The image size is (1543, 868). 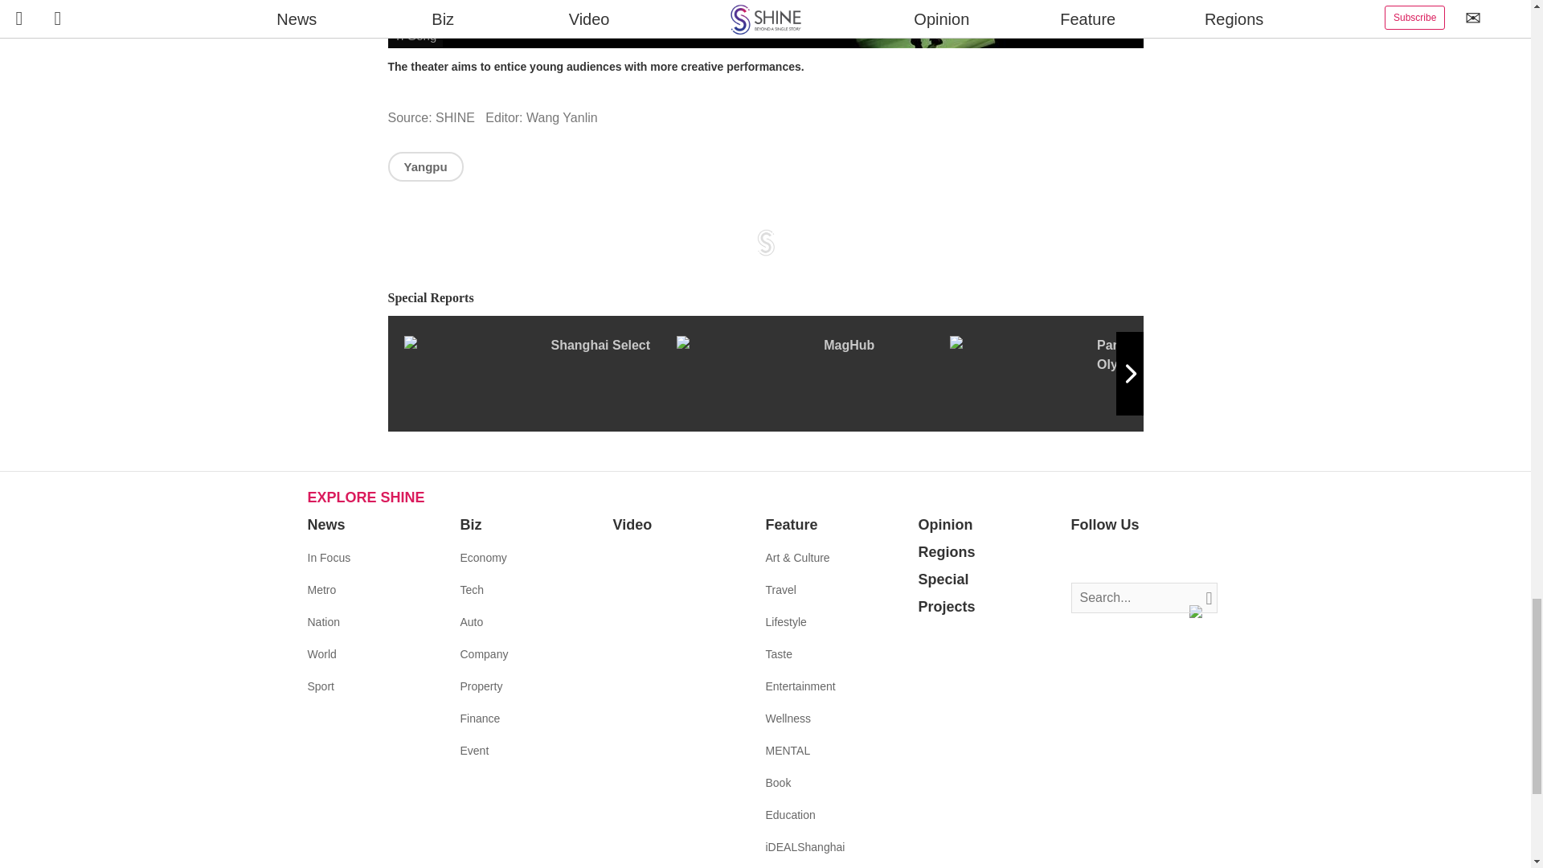 What do you see at coordinates (538, 373) in the screenshot?
I see `Shanghai Select` at bounding box center [538, 373].